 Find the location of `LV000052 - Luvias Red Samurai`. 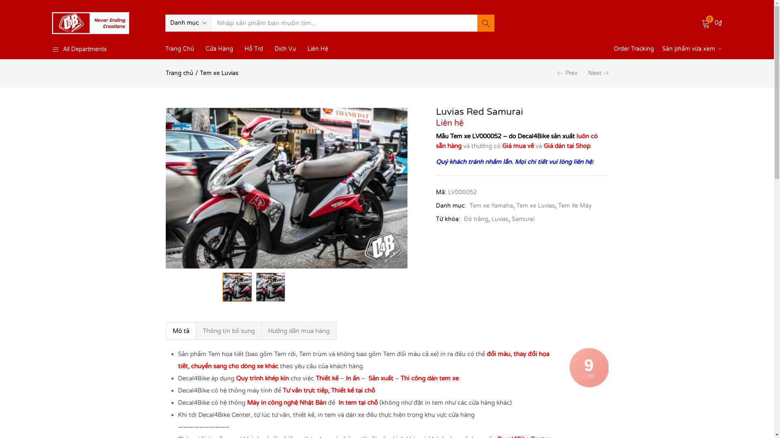

LV000052 - Luvias Red Samurai is located at coordinates (286, 188).